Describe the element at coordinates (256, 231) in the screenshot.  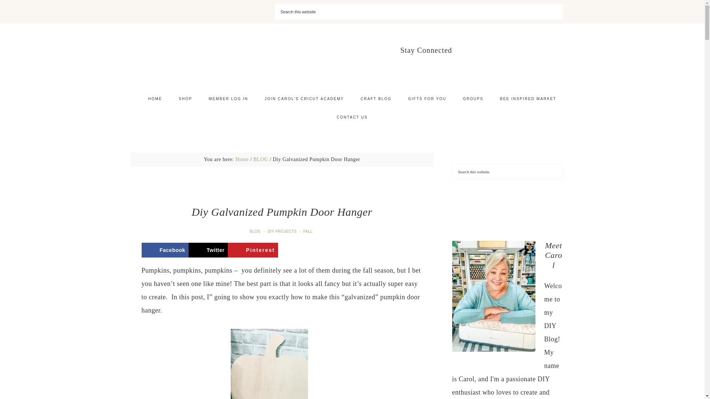
I see `BLOG` at that location.